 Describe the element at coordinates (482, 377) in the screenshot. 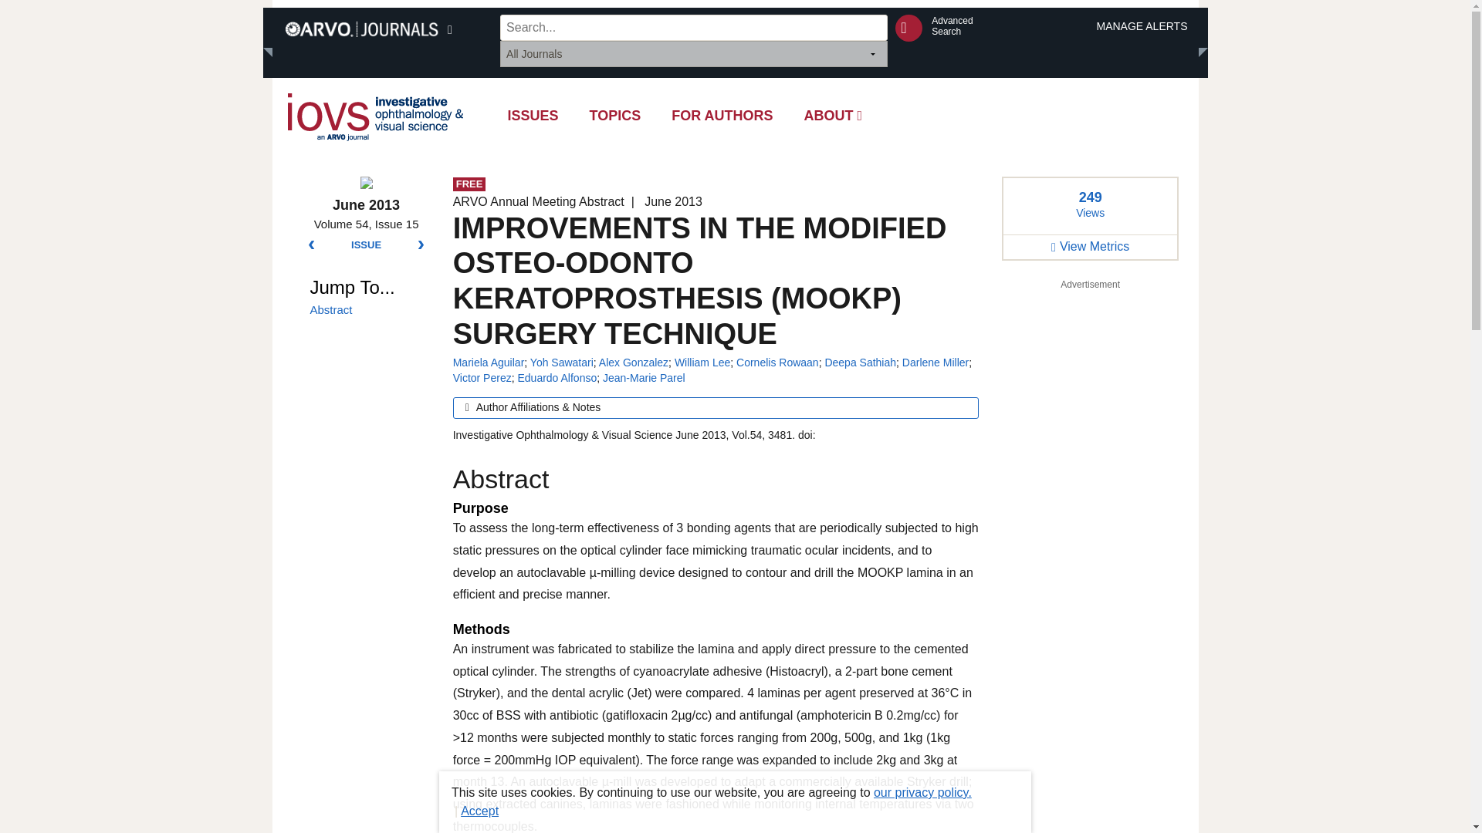

I see `Victor Perez` at that location.